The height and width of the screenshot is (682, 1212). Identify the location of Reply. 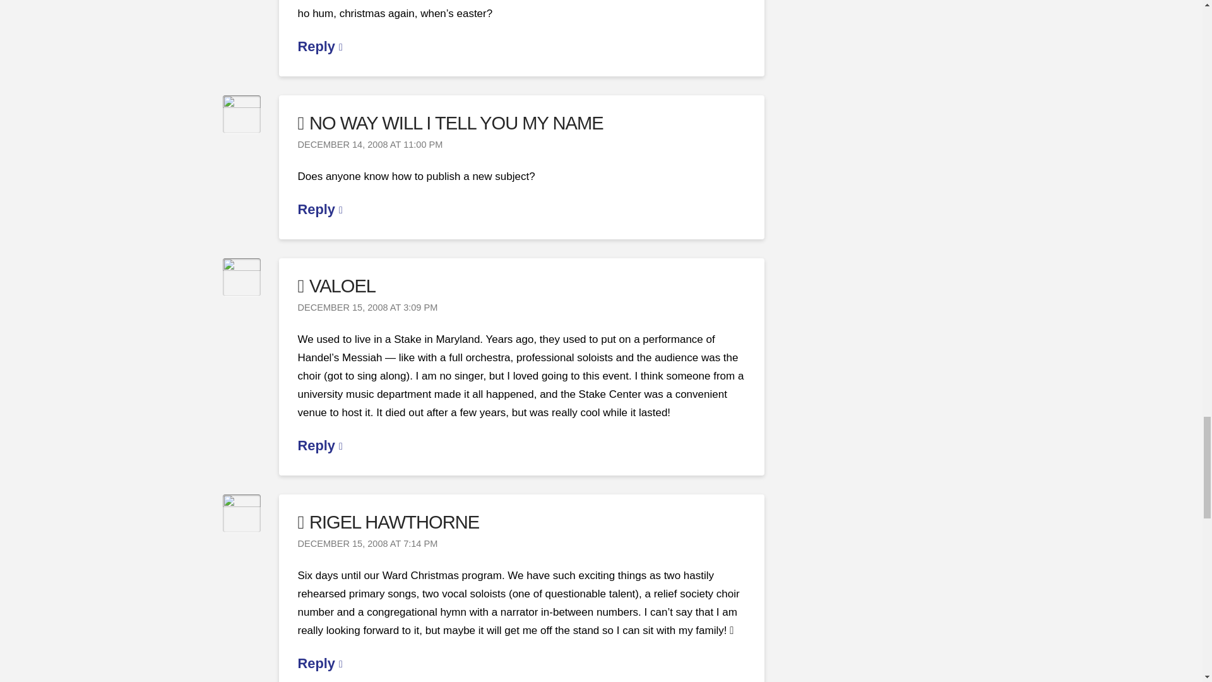
(321, 46).